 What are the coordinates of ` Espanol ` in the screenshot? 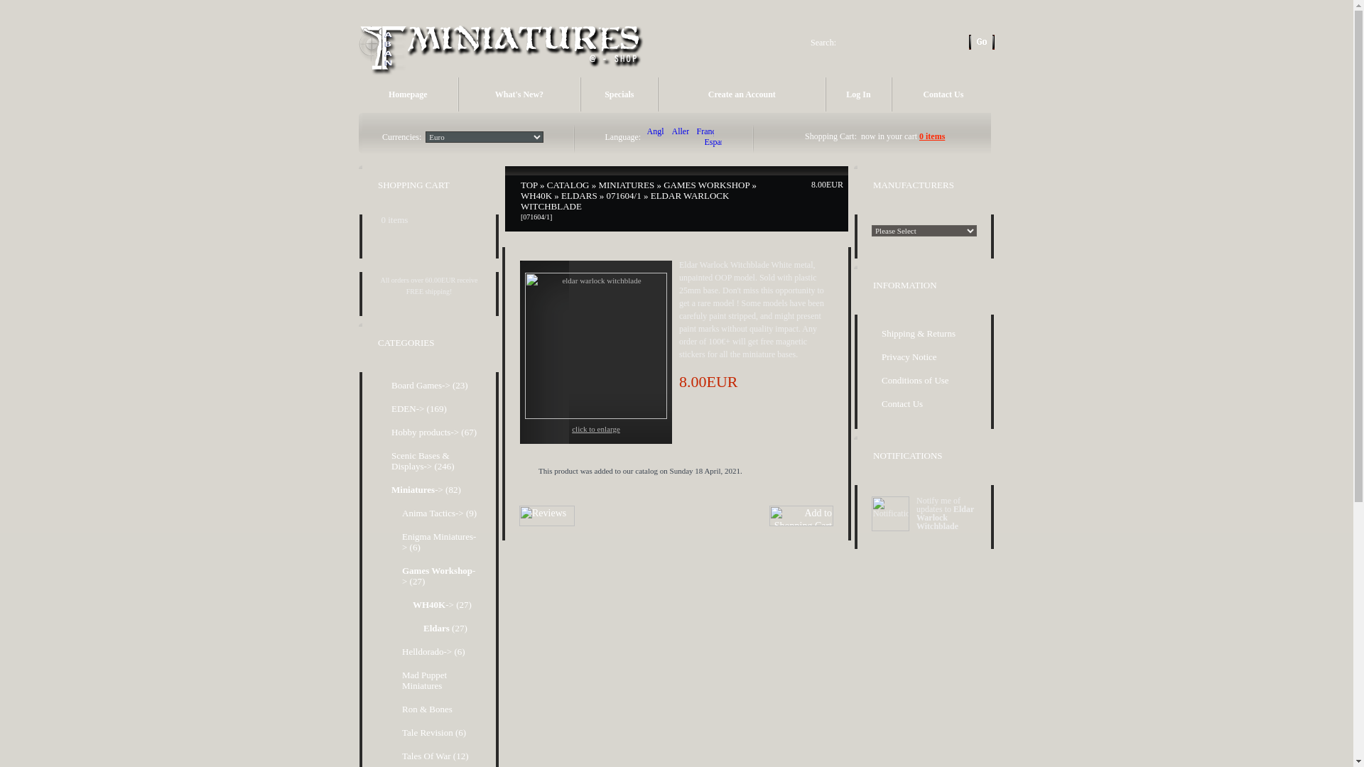 It's located at (713, 142).